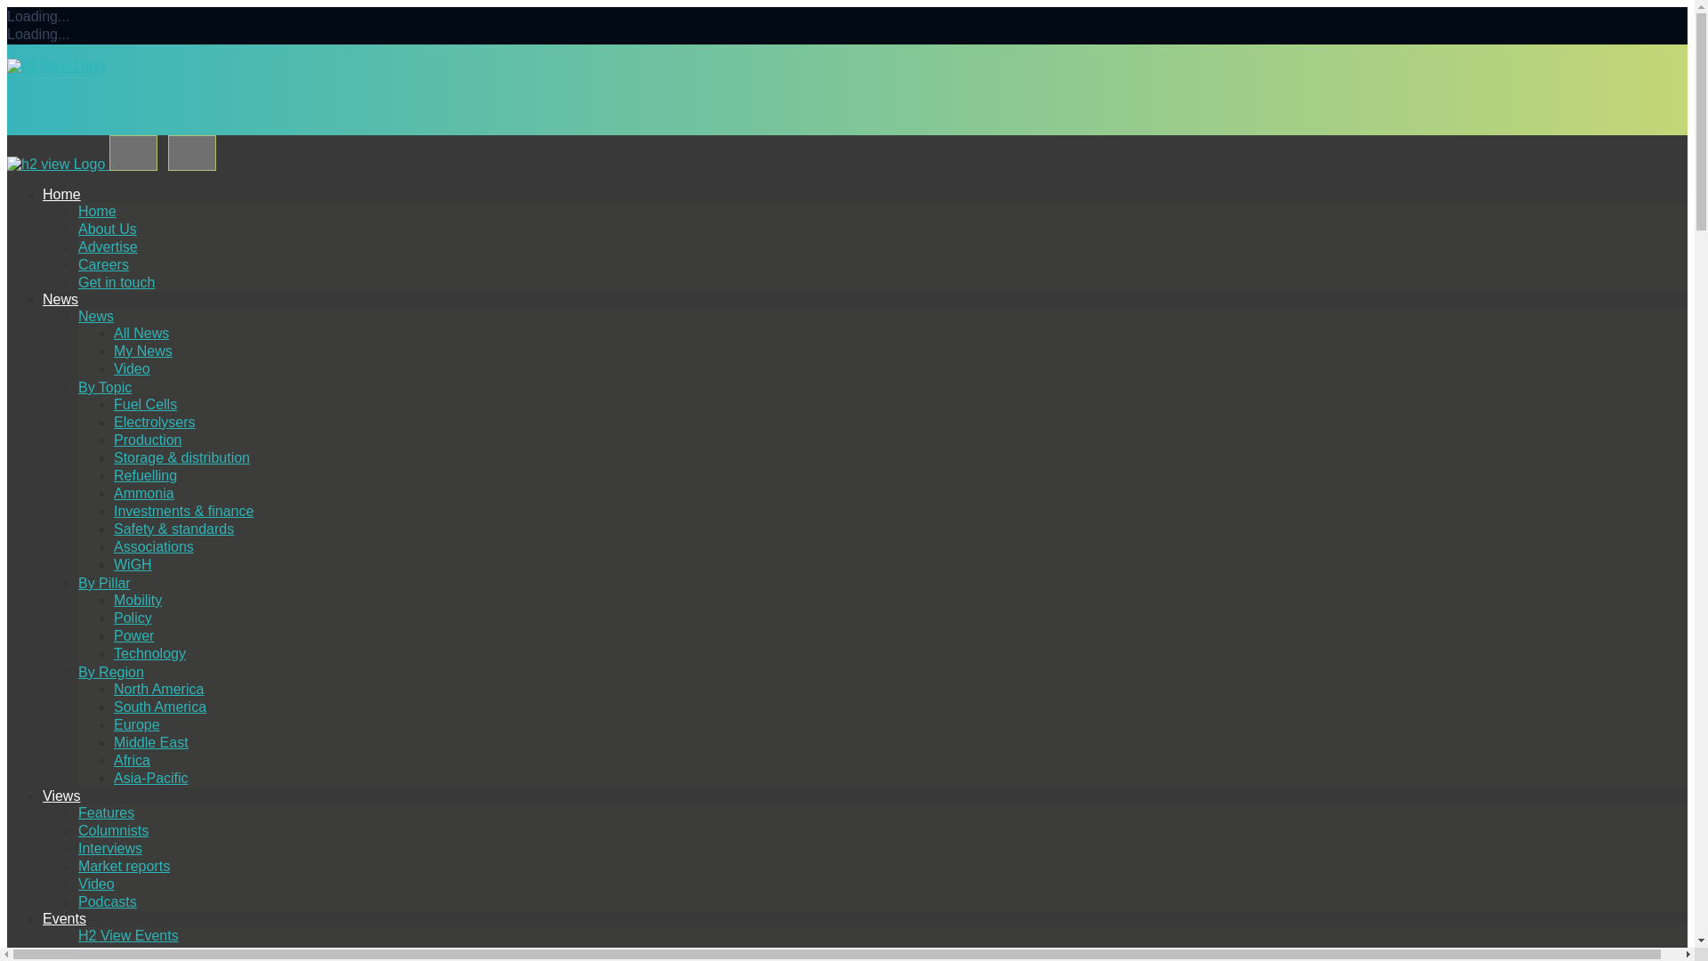 The width and height of the screenshot is (1708, 961). Describe the element at coordinates (107, 229) in the screenshot. I see `About Us` at that location.